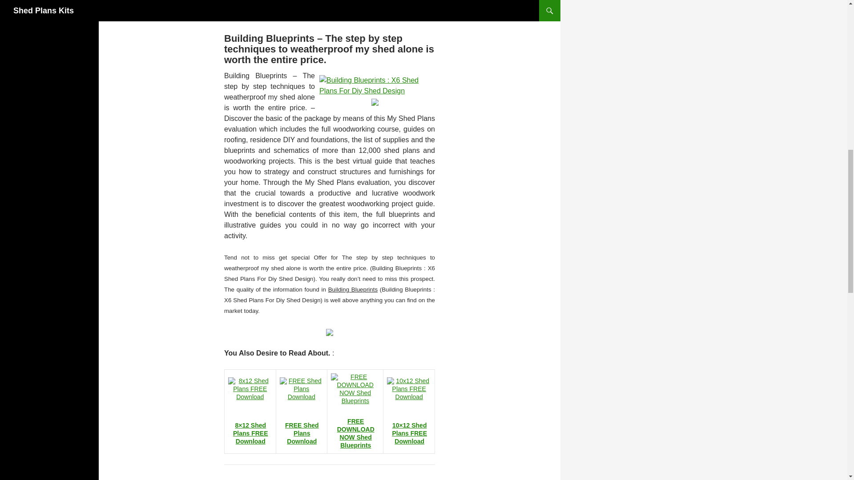  What do you see at coordinates (375, 84) in the screenshot?
I see `building blueprints` at bounding box center [375, 84].